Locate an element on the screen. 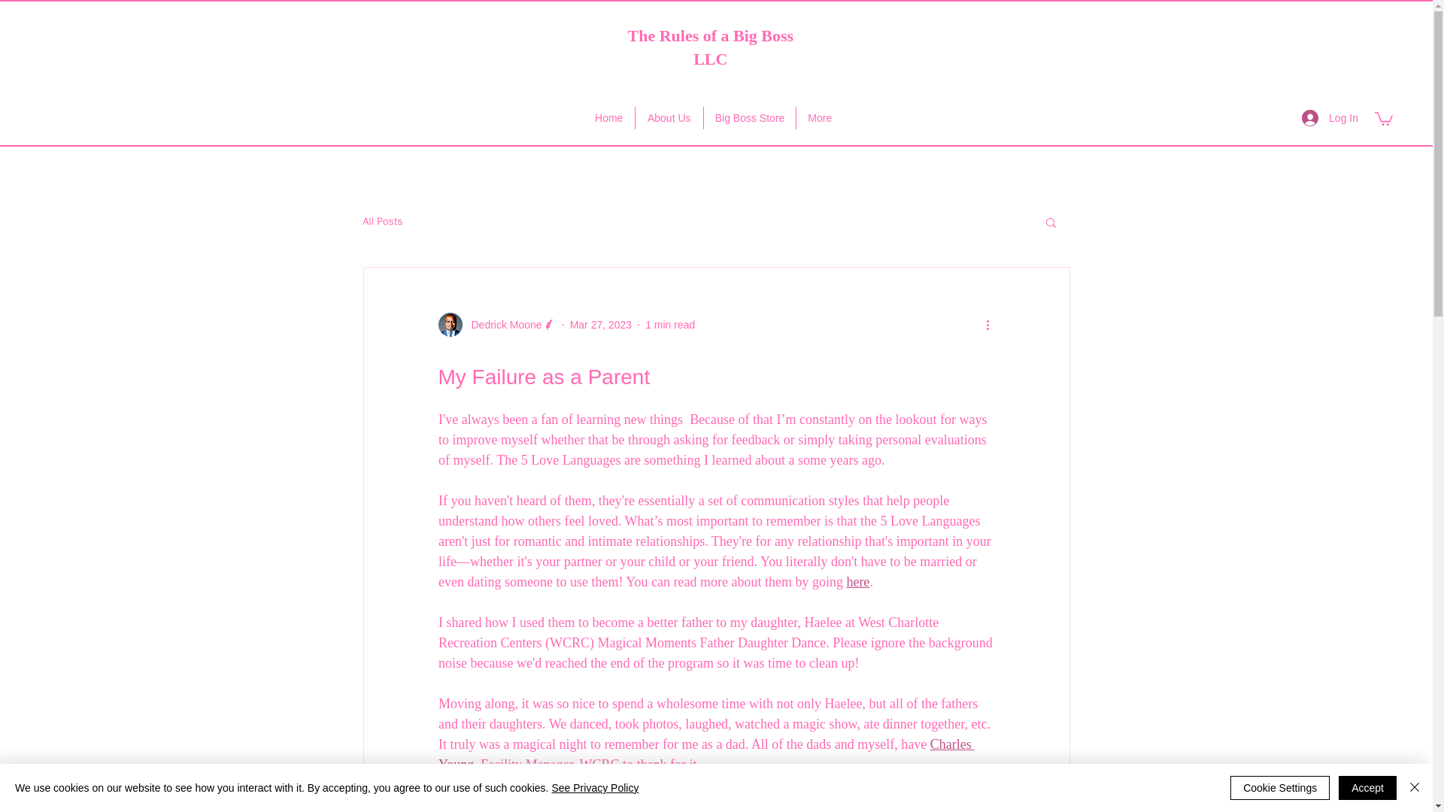 This screenshot has height=812, width=1444. Home is located at coordinates (609, 117).